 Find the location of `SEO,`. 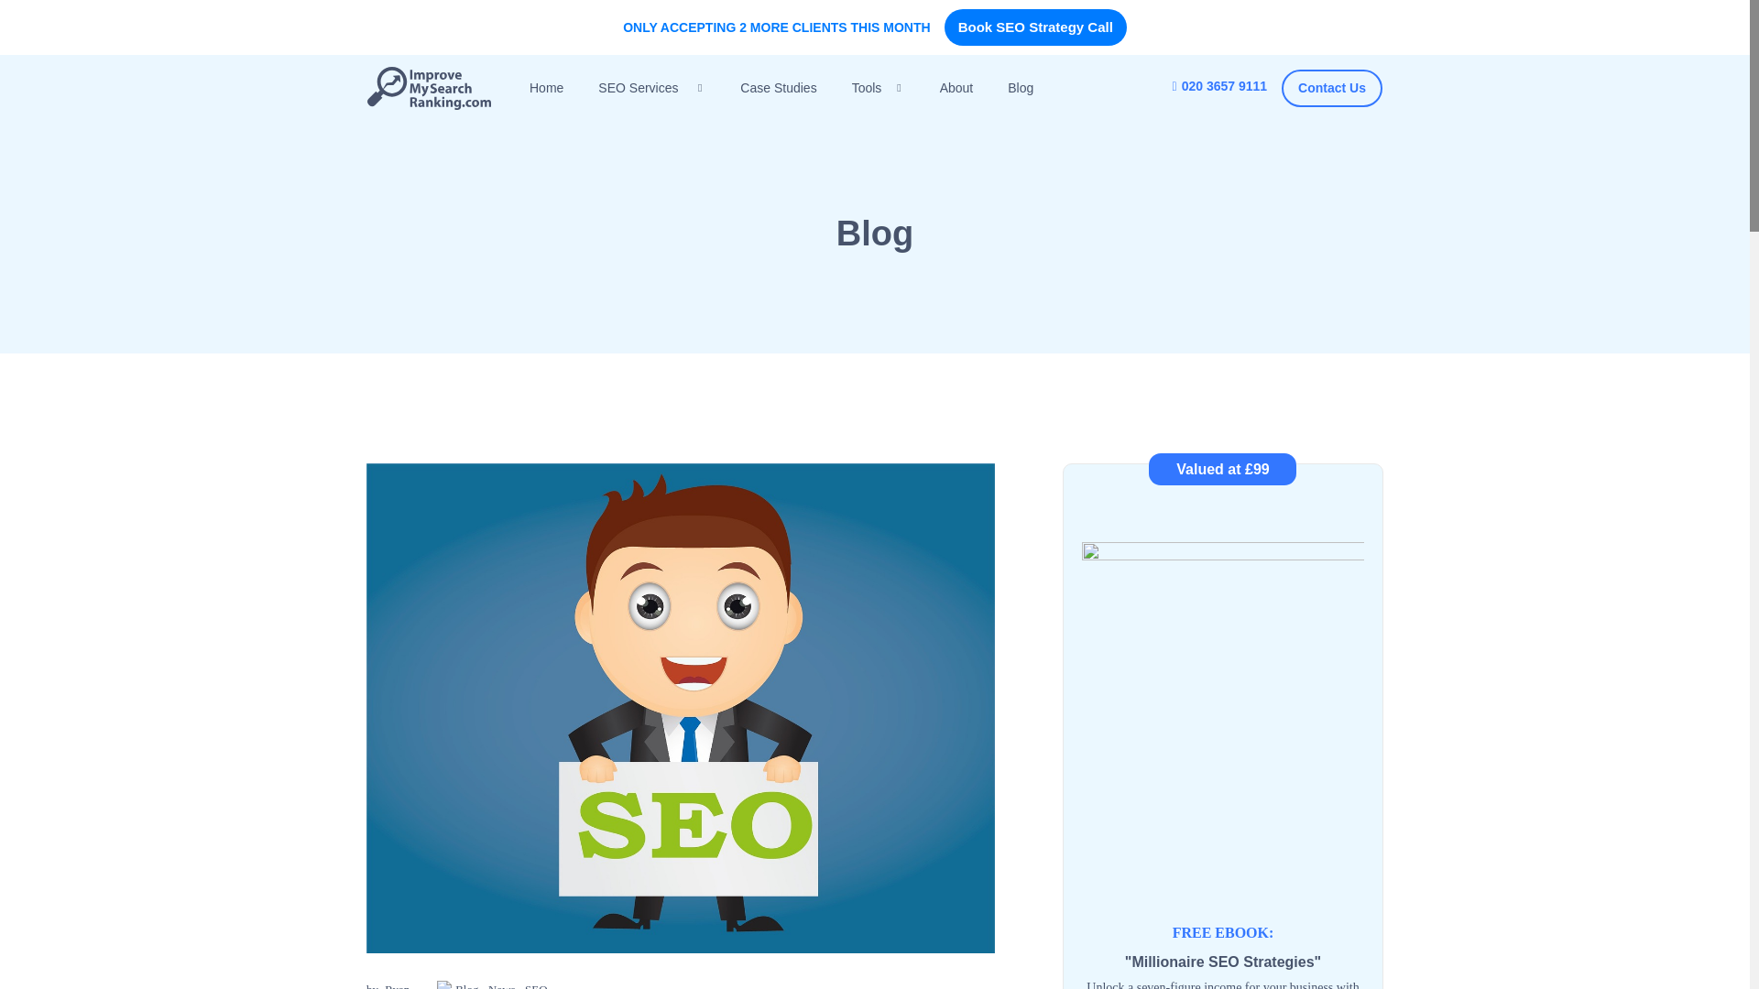

SEO, is located at coordinates (537, 985).